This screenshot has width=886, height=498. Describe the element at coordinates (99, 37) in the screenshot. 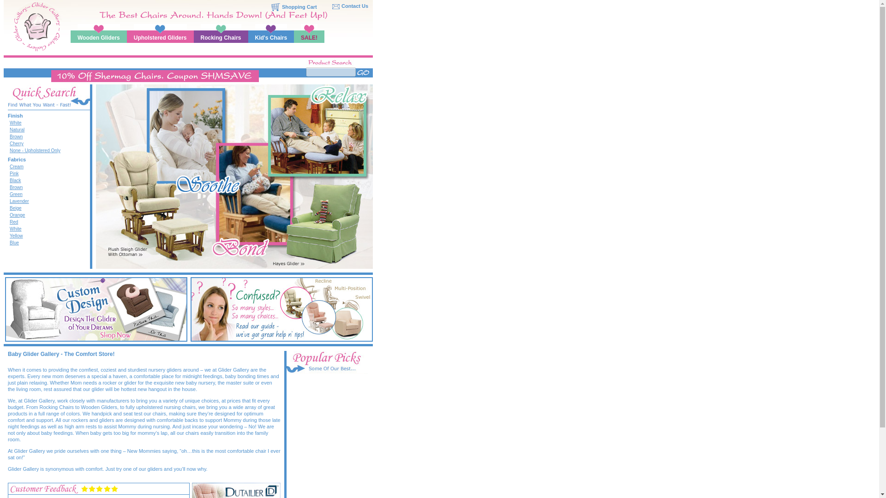

I see `Wooden Gliders` at that location.